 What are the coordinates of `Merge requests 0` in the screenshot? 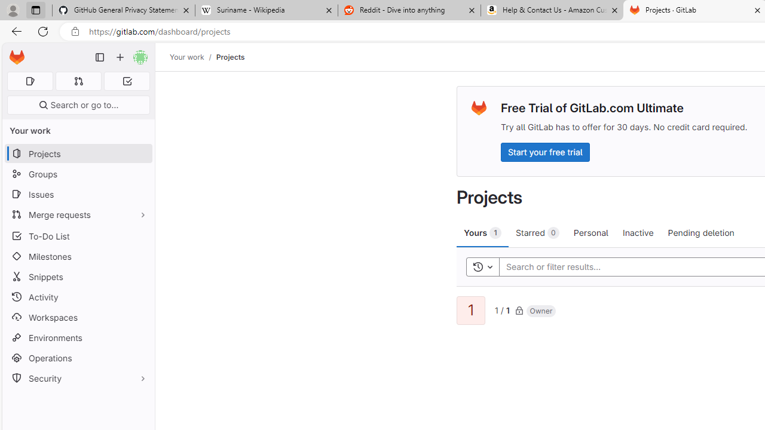 It's located at (79, 81).